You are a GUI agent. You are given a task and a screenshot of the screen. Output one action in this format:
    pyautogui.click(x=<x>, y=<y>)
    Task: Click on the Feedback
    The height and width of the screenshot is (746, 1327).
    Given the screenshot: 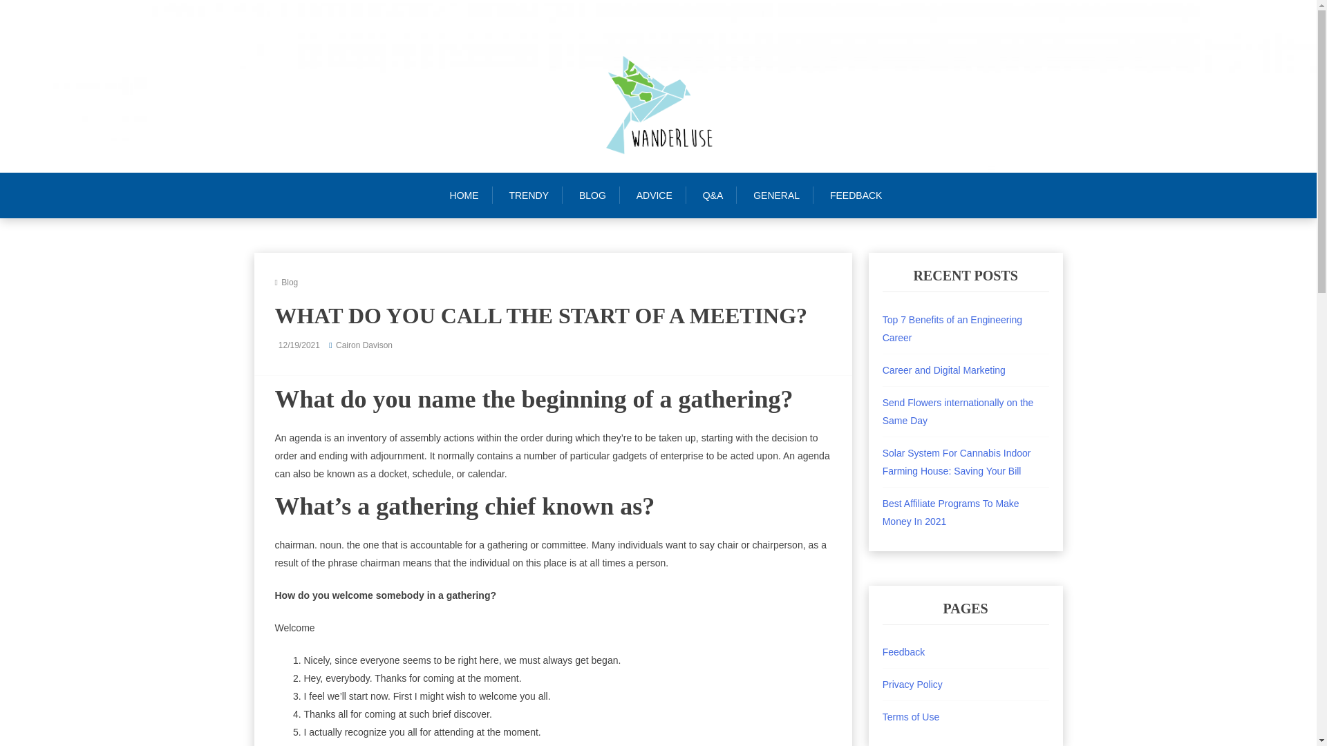 What is the action you would take?
    pyautogui.click(x=903, y=652)
    